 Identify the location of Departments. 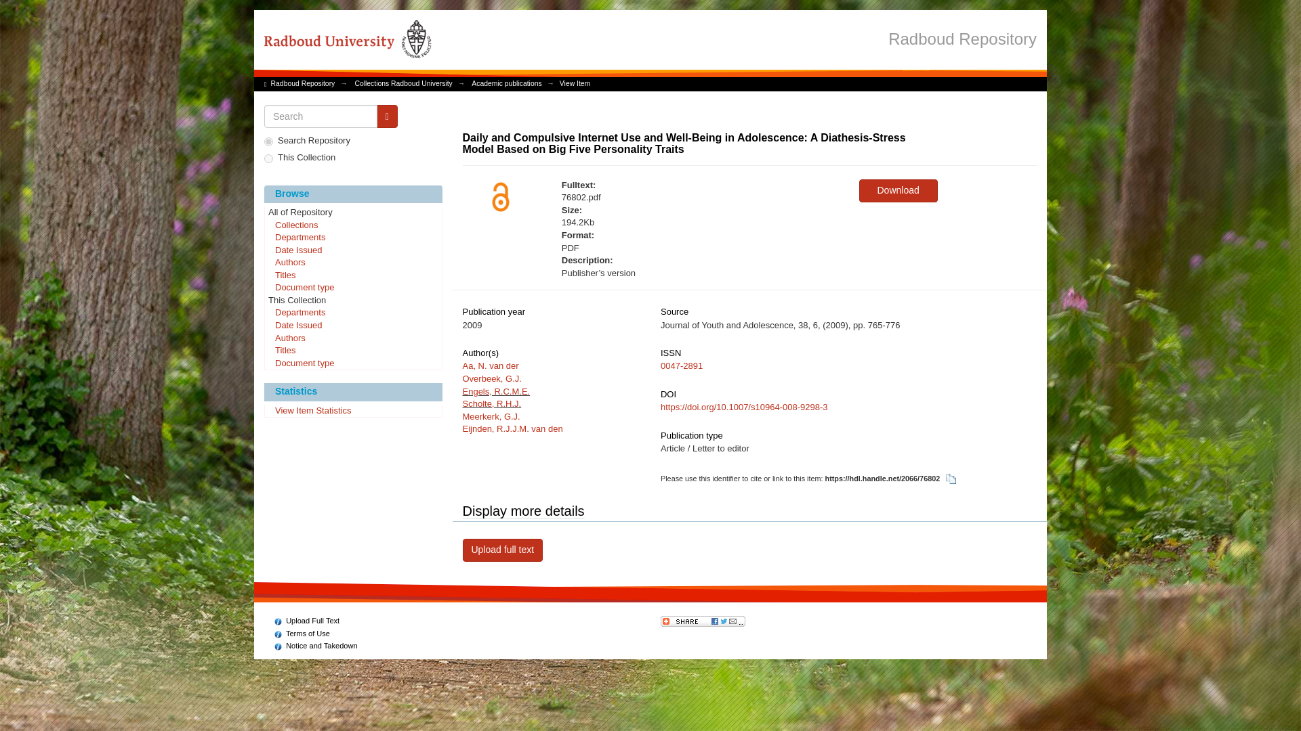
(352, 313).